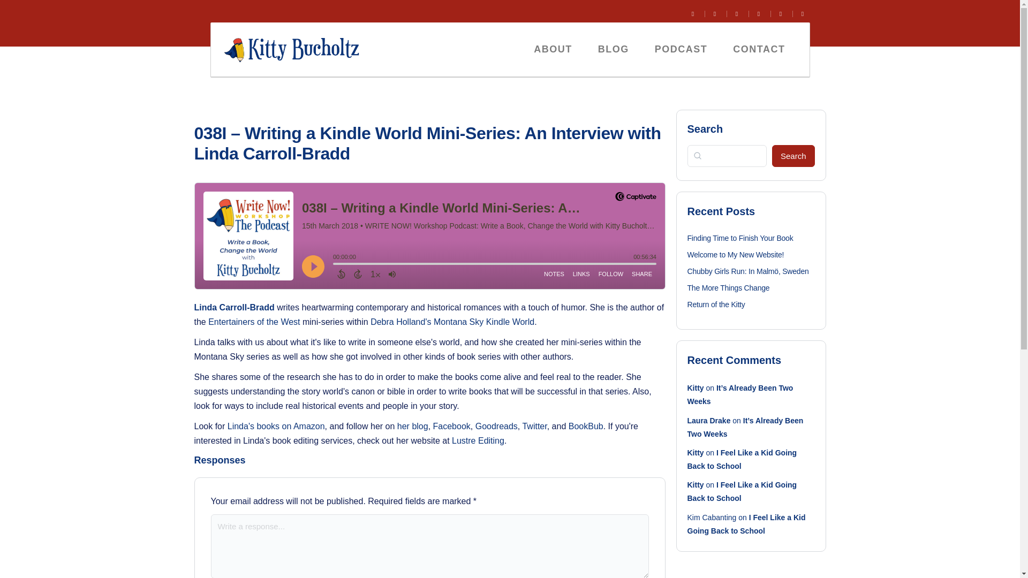  Describe the element at coordinates (412, 426) in the screenshot. I see `her blog` at that location.